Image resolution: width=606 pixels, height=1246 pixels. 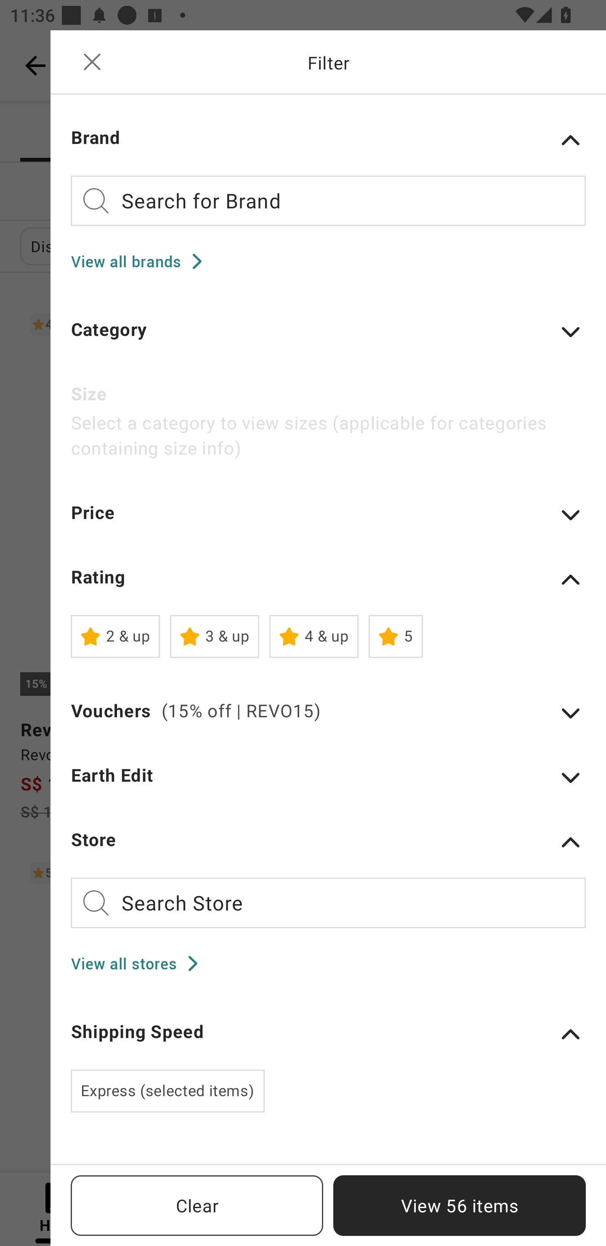 What do you see at coordinates (328, 200) in the screenshot?
I see `Search for Brand` at bounding box center [328, 200].